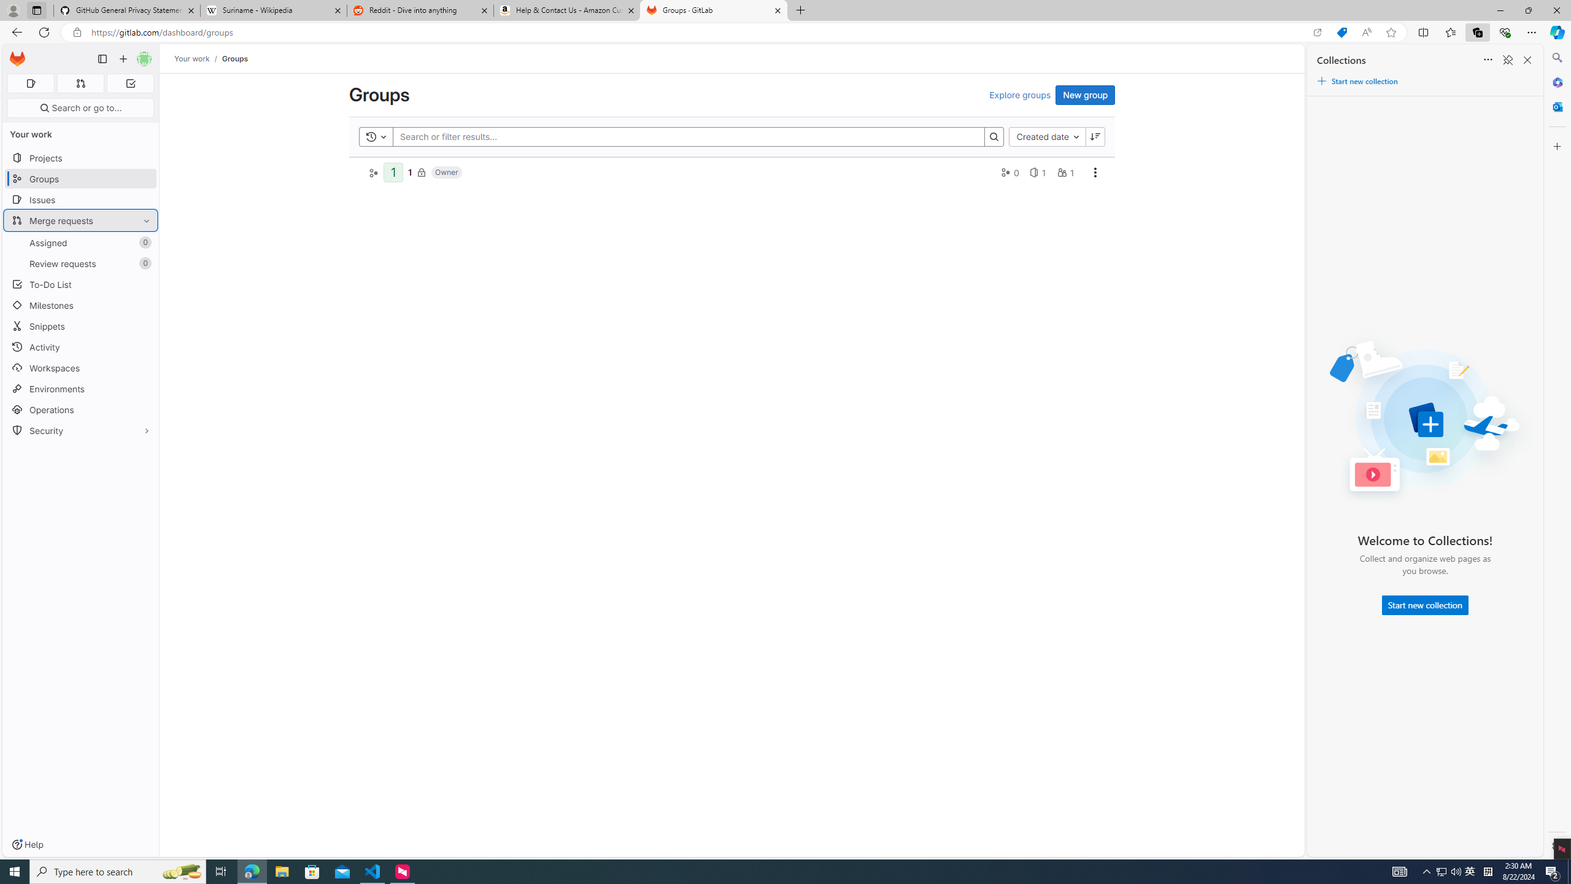  I want to click on Start new collection, so click(1425, 605).